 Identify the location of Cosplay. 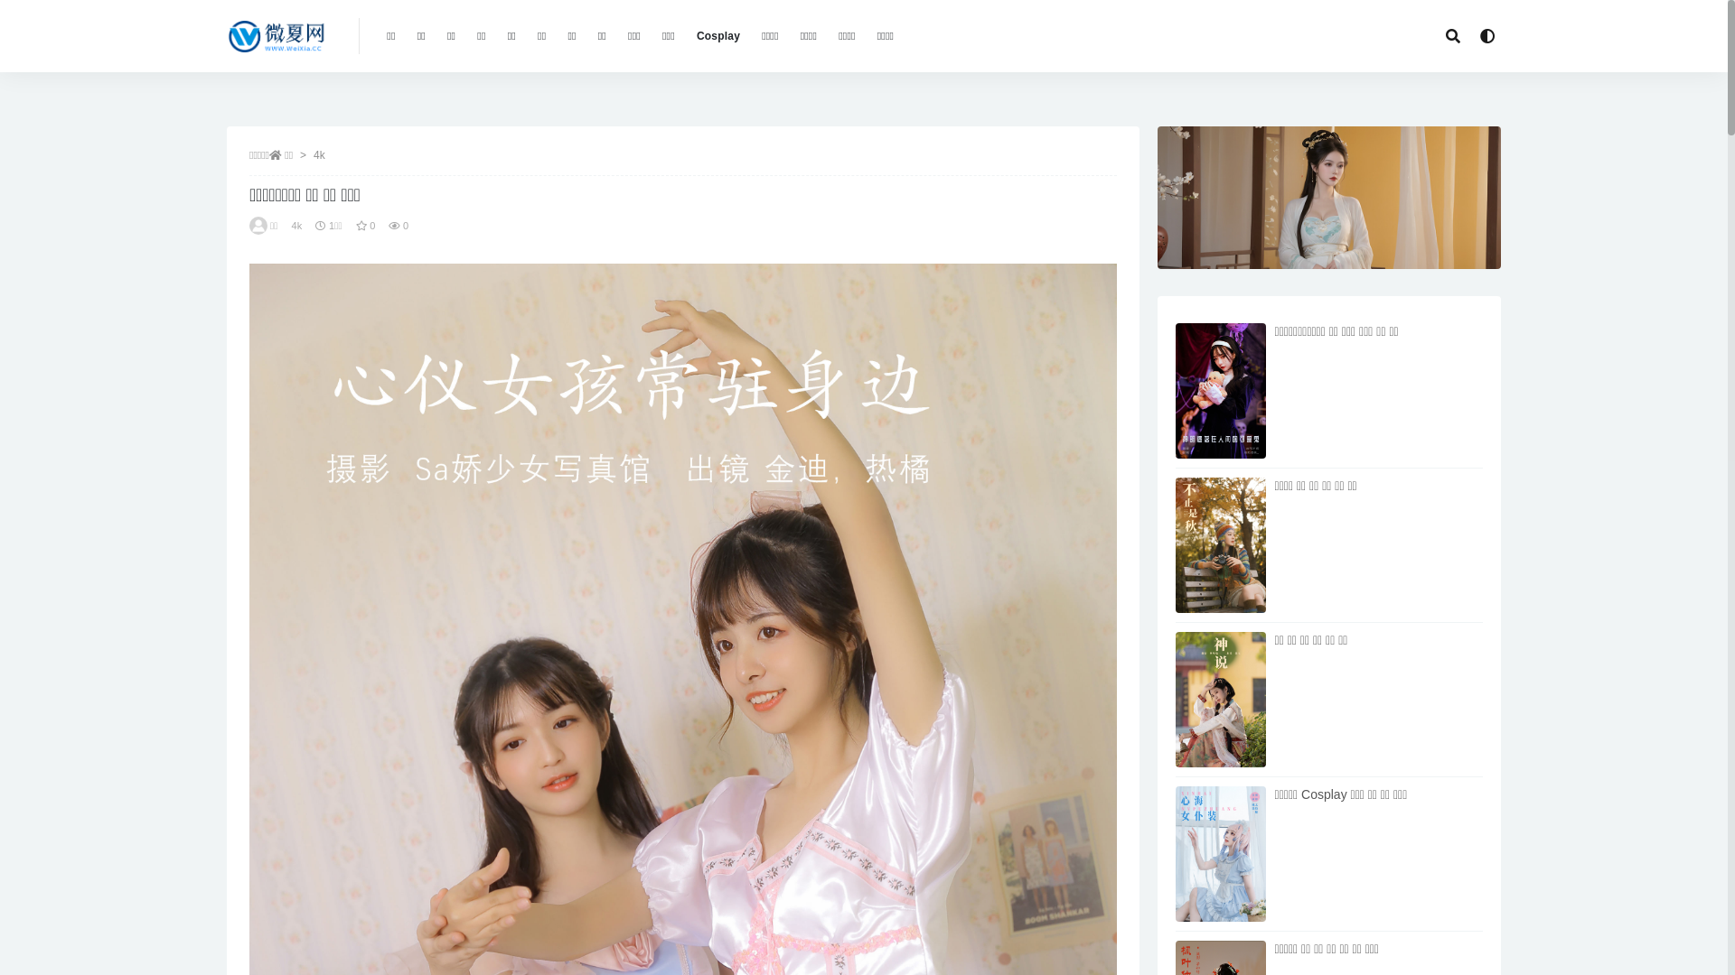
(718, 36).